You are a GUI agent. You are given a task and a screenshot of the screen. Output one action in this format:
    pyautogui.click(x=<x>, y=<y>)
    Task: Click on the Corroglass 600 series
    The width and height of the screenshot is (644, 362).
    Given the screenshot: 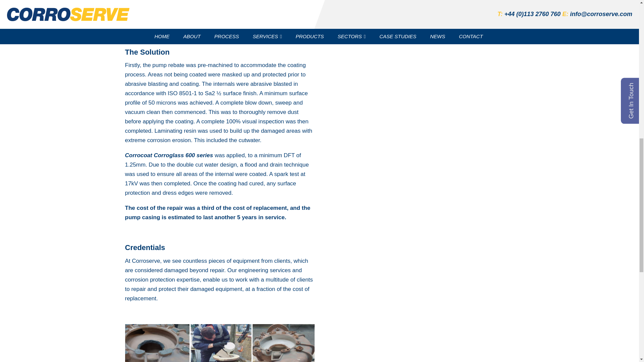 What is the action you would take?
    pyautogui.click(x=154, y=22)
    